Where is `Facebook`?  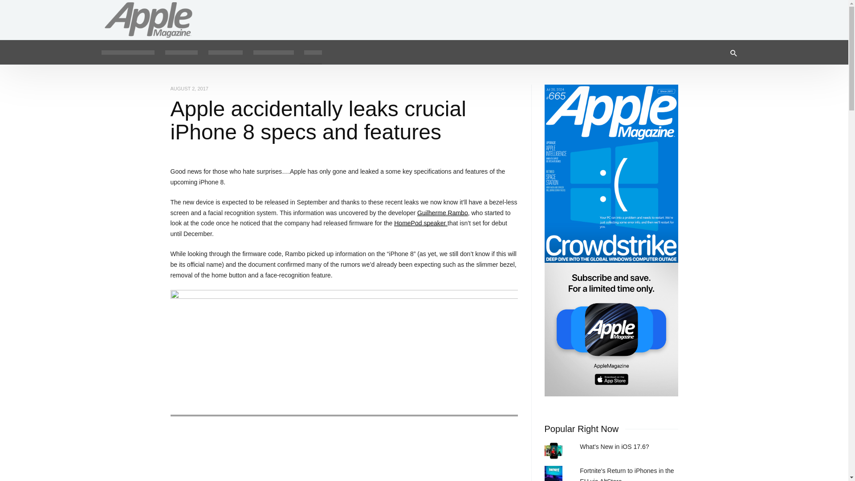
Facebook is located at coordinates (707, 15).